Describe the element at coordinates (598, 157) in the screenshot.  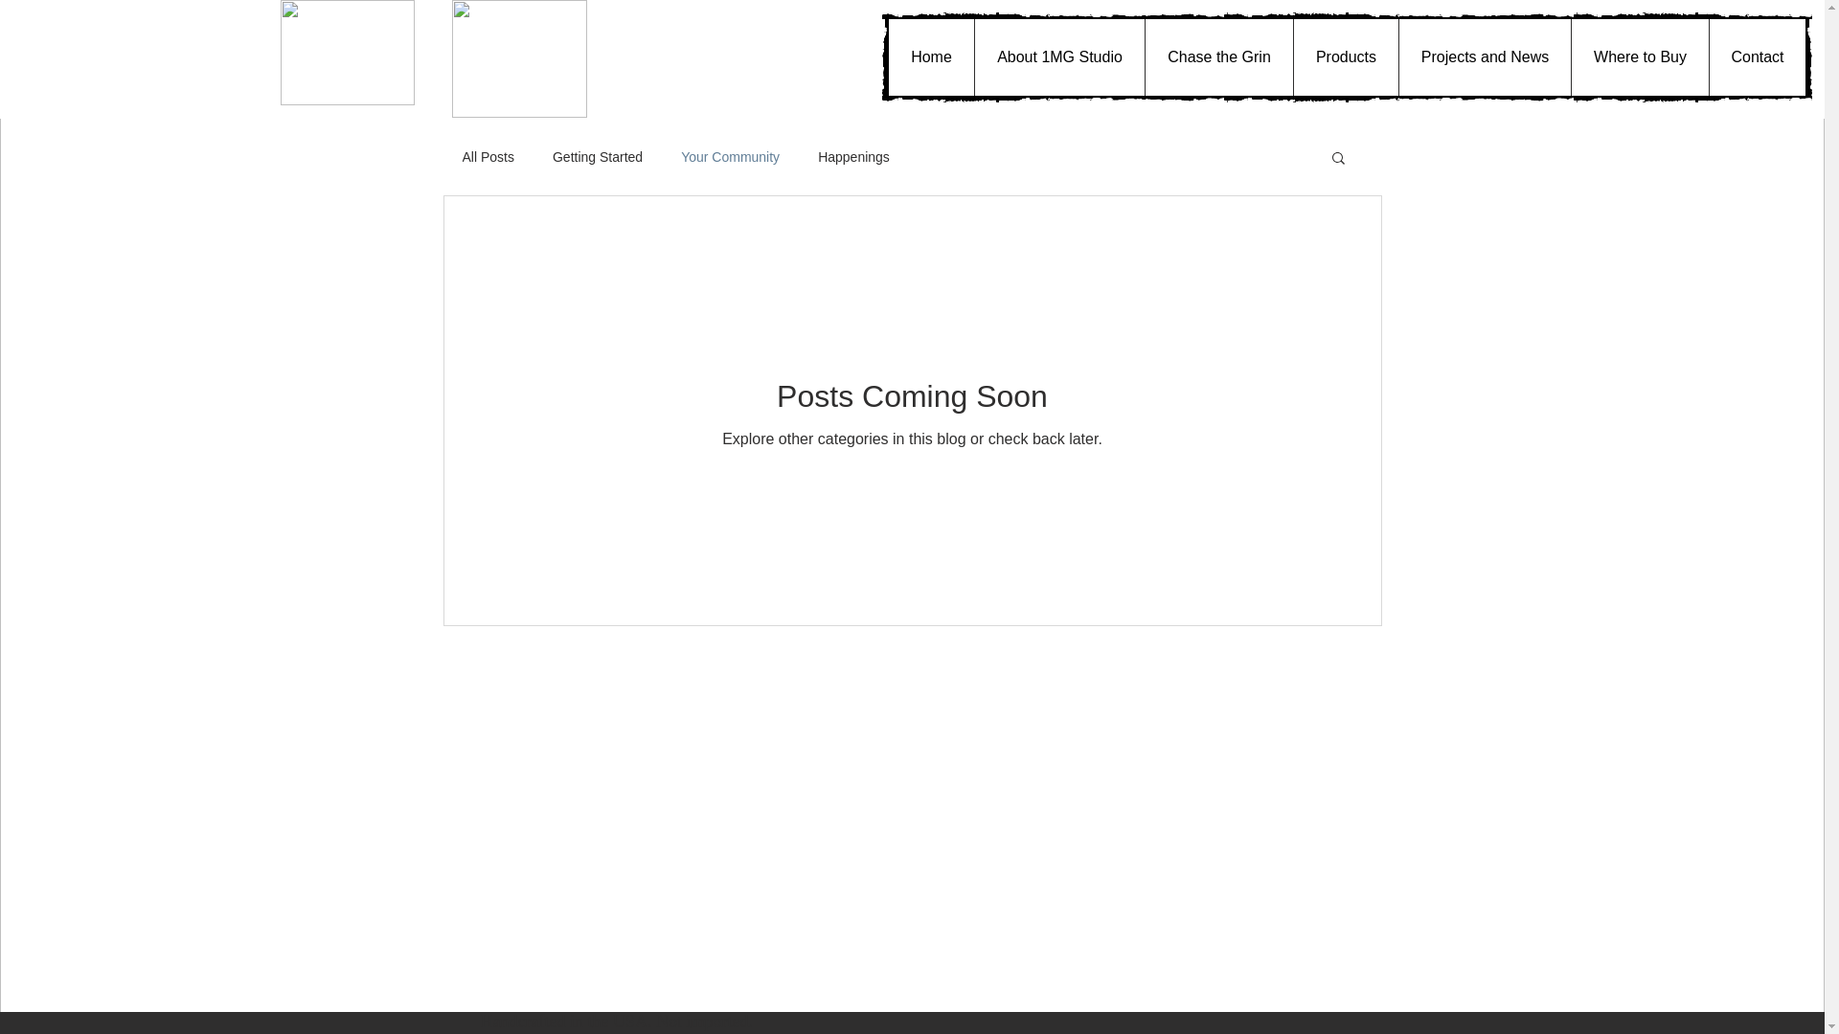
I see `Getting Started` at that location.